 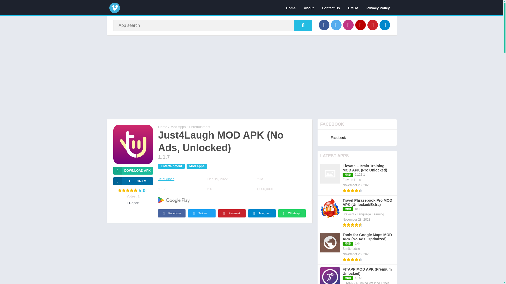 What do you see at coordinates (209, 256) in the screenshot?
I see `Advertisement` at bounding box center [209, 256].